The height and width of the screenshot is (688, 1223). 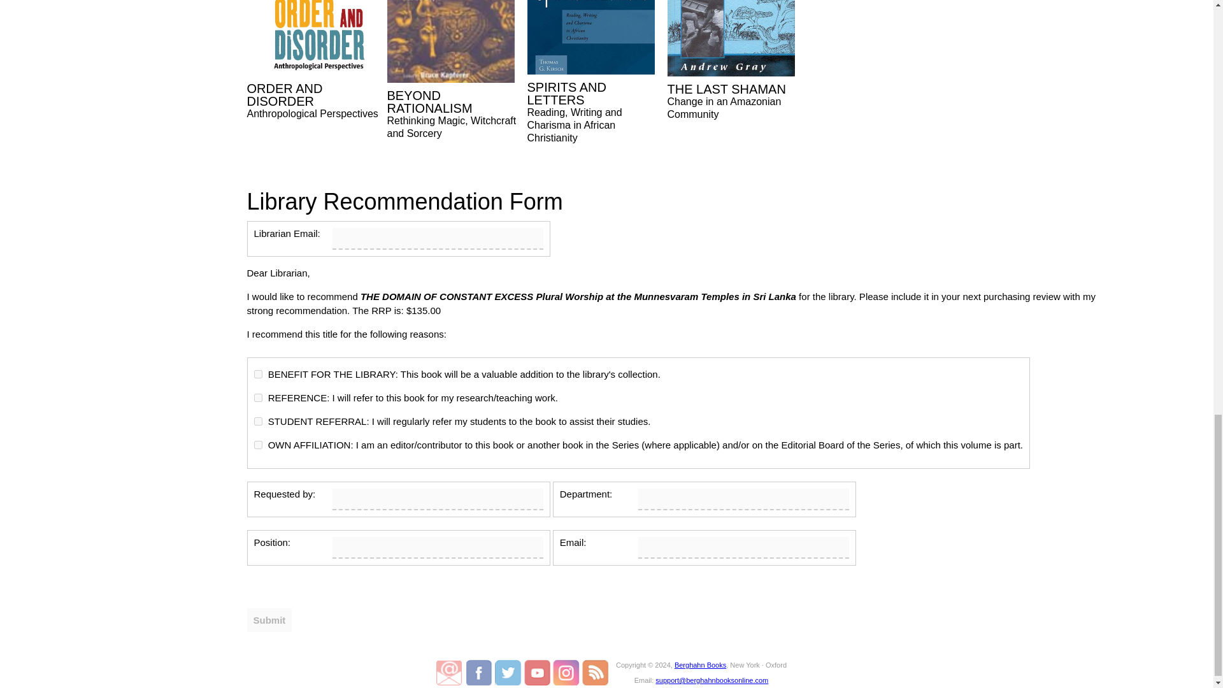 What do you see at coordinates (257, 398) in the screenshot?
I see `on` at bounding box center [257, 398].